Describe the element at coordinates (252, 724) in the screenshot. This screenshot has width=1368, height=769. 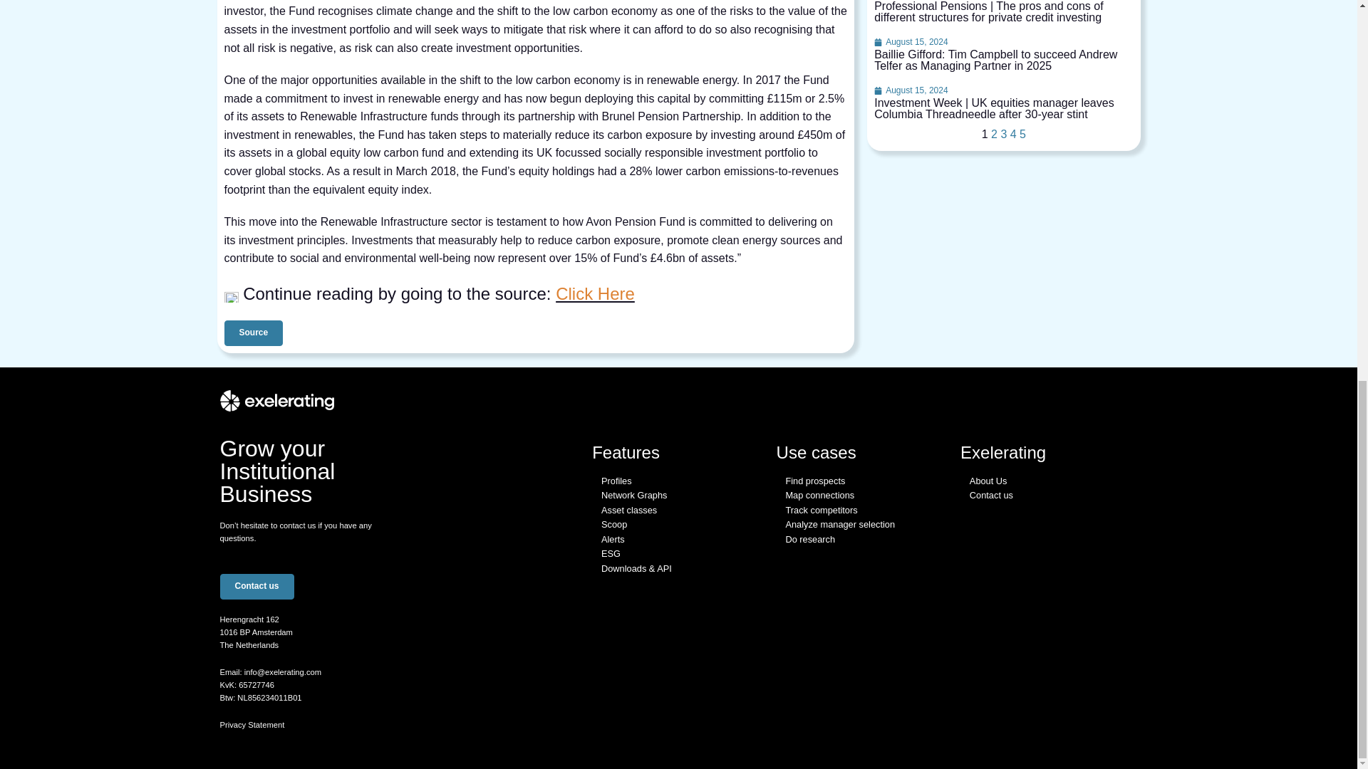
I see `Privacy Statement` at that location.